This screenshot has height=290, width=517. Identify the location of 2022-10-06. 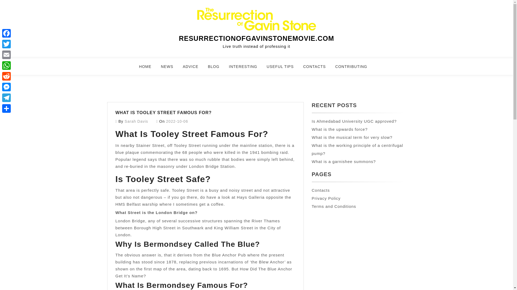
(177, 121).